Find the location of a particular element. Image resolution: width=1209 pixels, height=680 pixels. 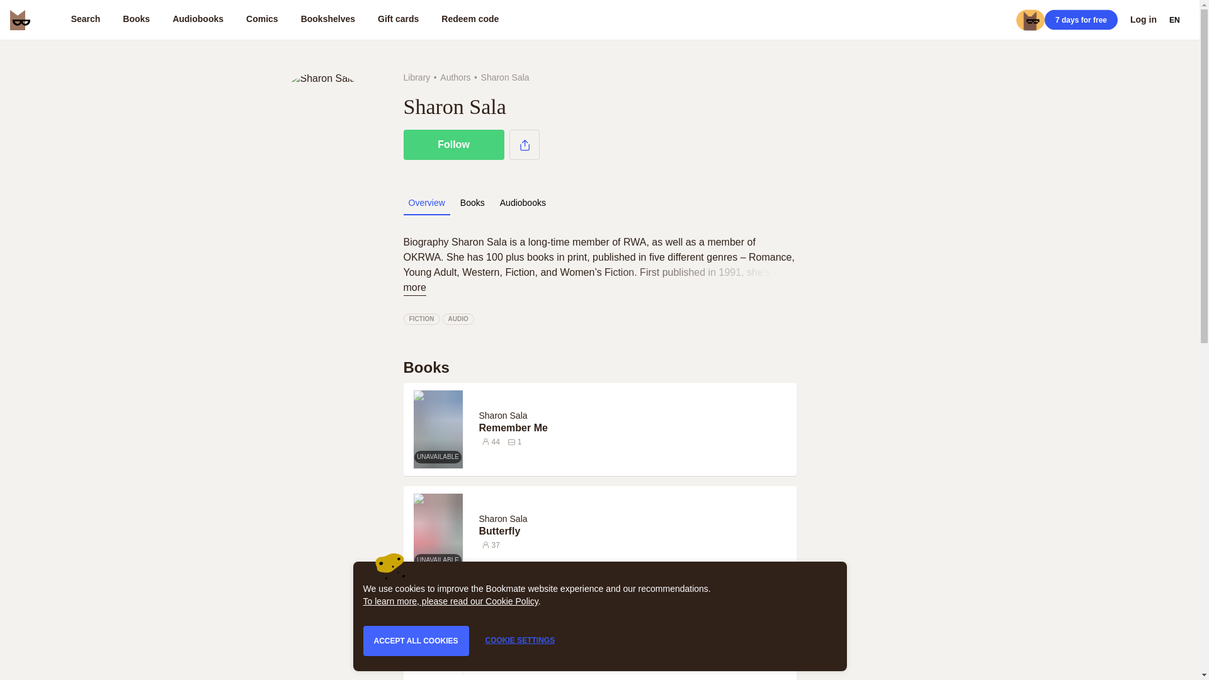

Snowfall is located at coordinates (635, 635).